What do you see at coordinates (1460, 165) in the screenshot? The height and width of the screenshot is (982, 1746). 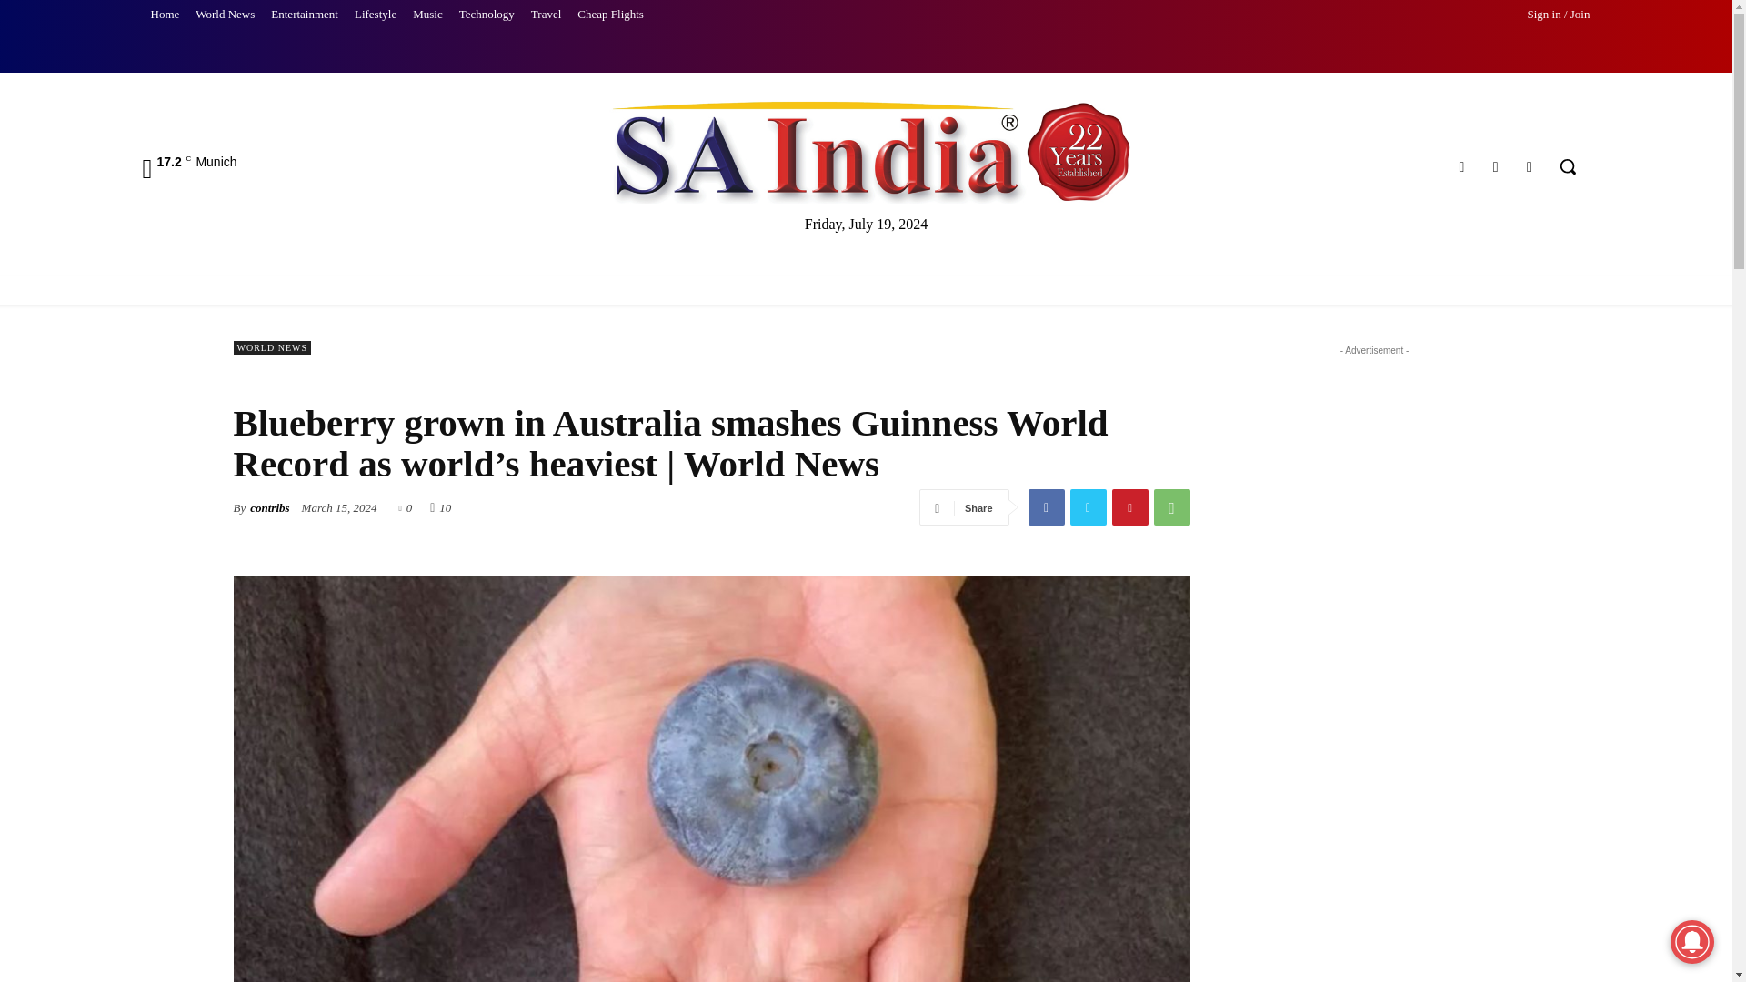 I see `Facebook` at bounding box center [1460, 165].